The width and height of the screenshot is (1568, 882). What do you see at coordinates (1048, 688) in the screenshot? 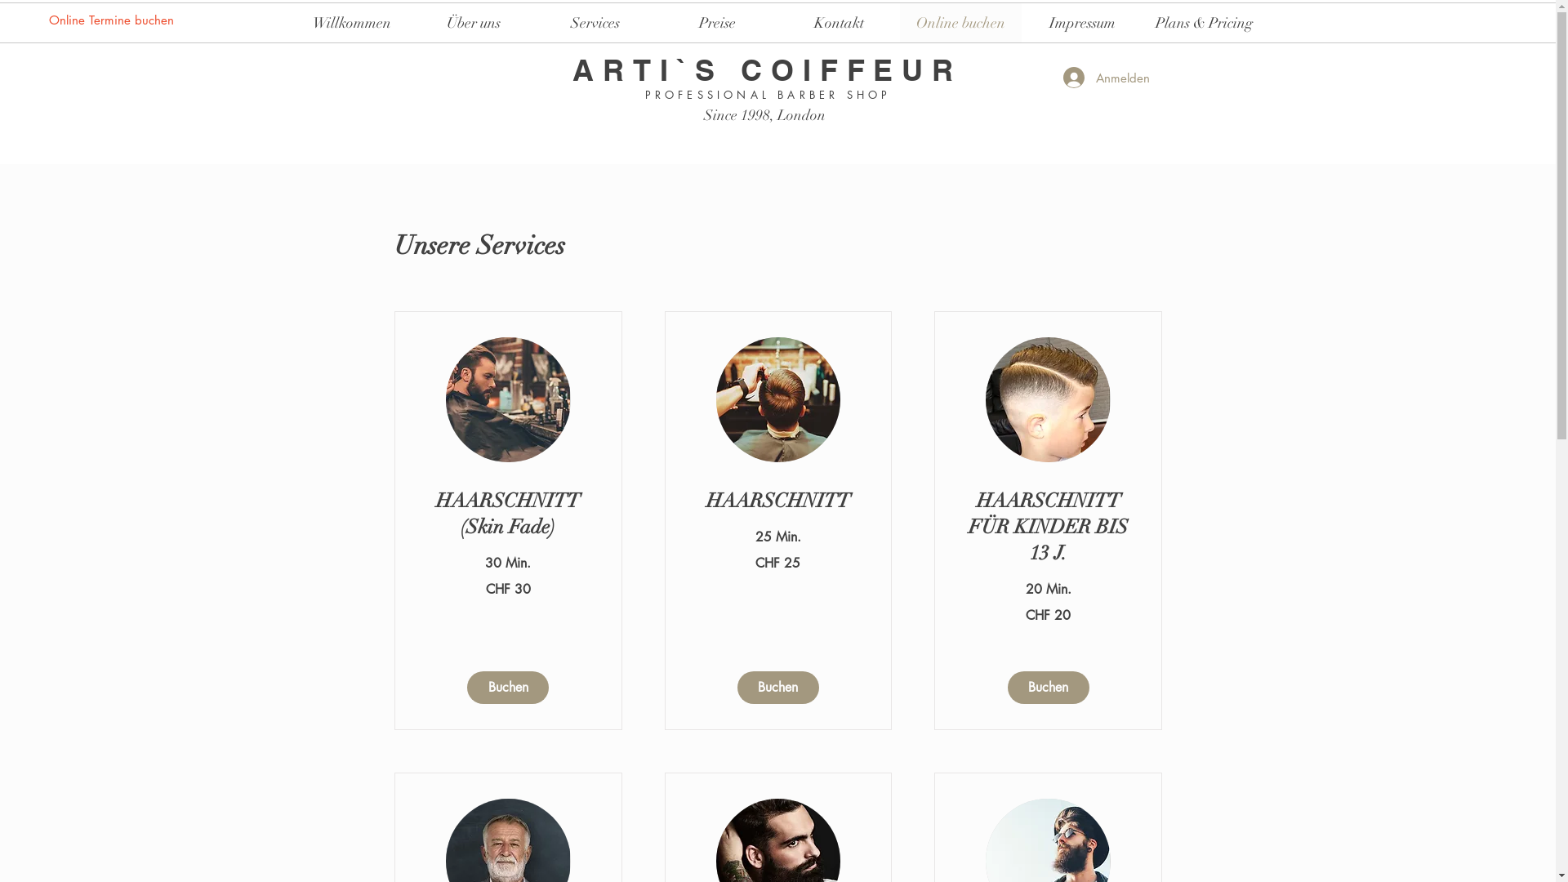
I see `Buchen` at bounding box center [1048, 688].